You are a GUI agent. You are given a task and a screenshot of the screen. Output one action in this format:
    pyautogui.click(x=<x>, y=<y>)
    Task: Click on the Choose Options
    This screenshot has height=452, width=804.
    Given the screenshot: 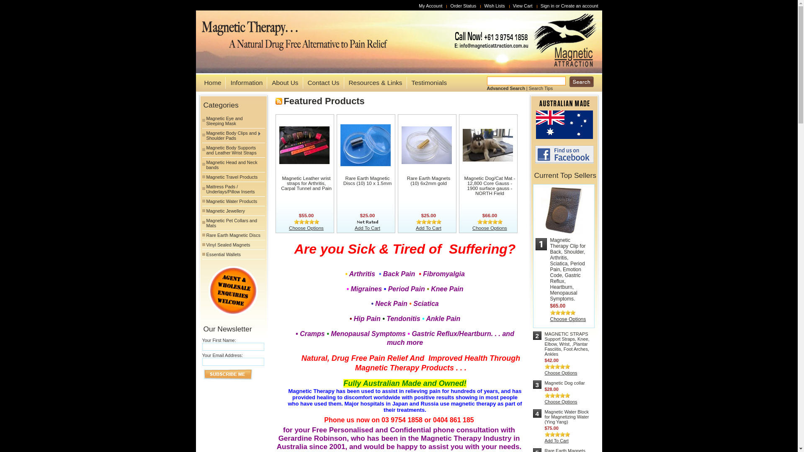 What is the action you would take?
    pyautogui.click(x=307, y=228)
    